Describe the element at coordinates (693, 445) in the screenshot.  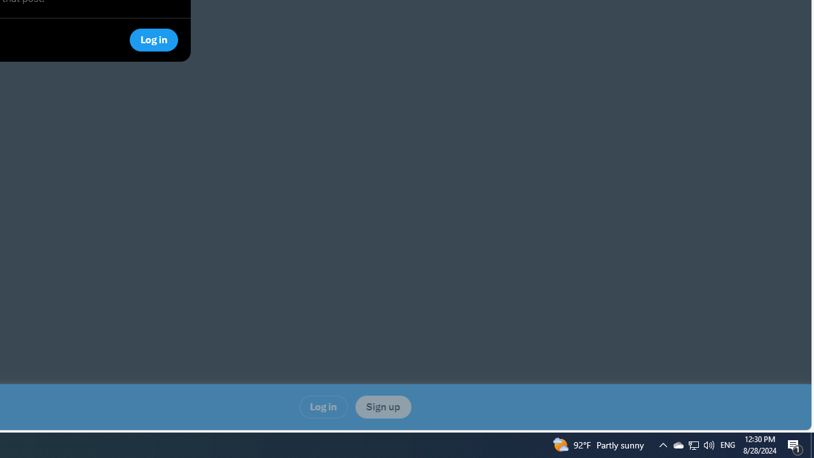
I see `Show desktop` at that location.